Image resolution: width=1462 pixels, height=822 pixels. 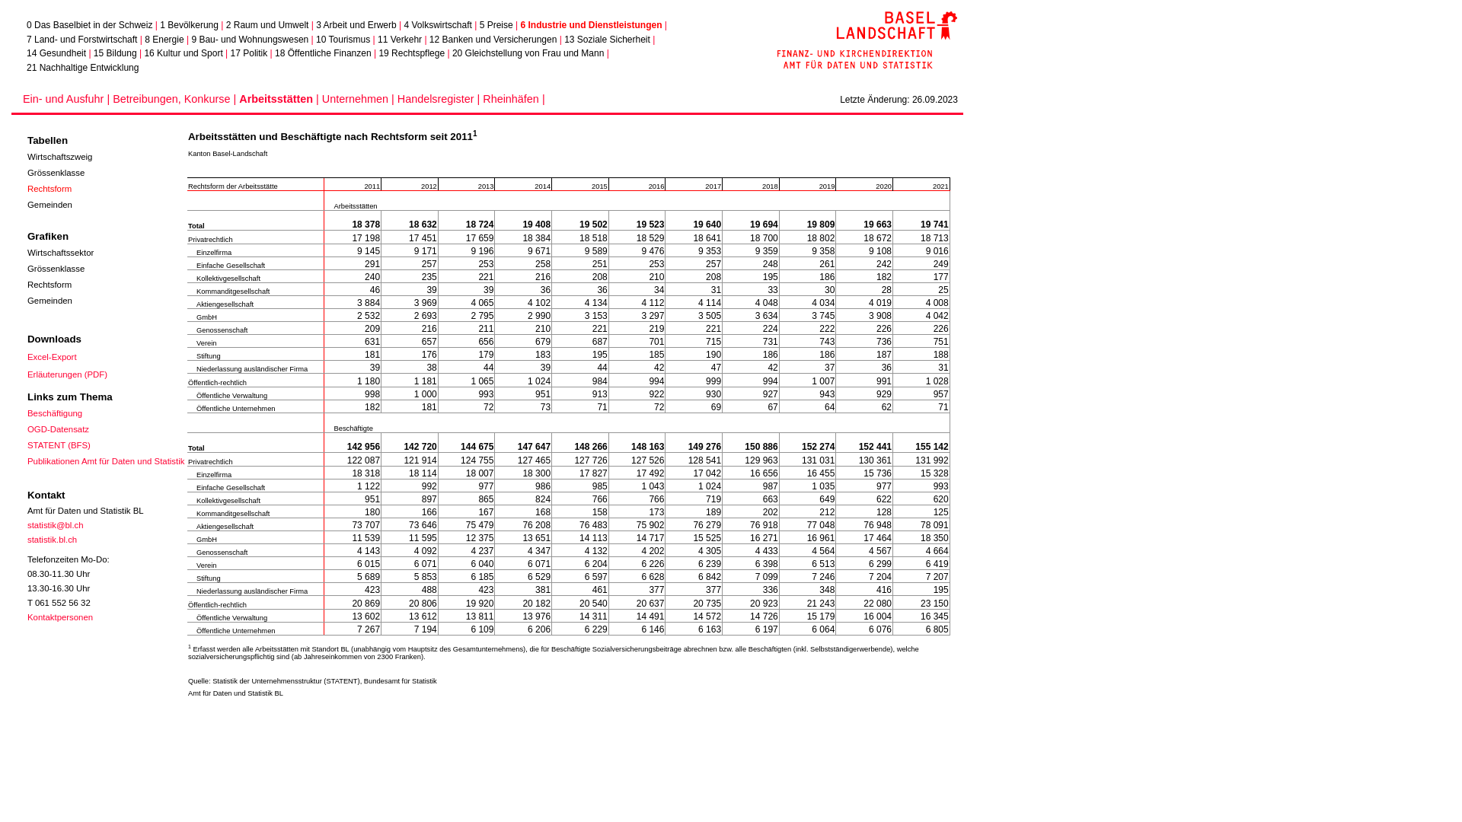 What do you see at coordinates (437, 25) in the screenshot?
I see `4 Volkswirtschaft` at bounding box center [437, 25].